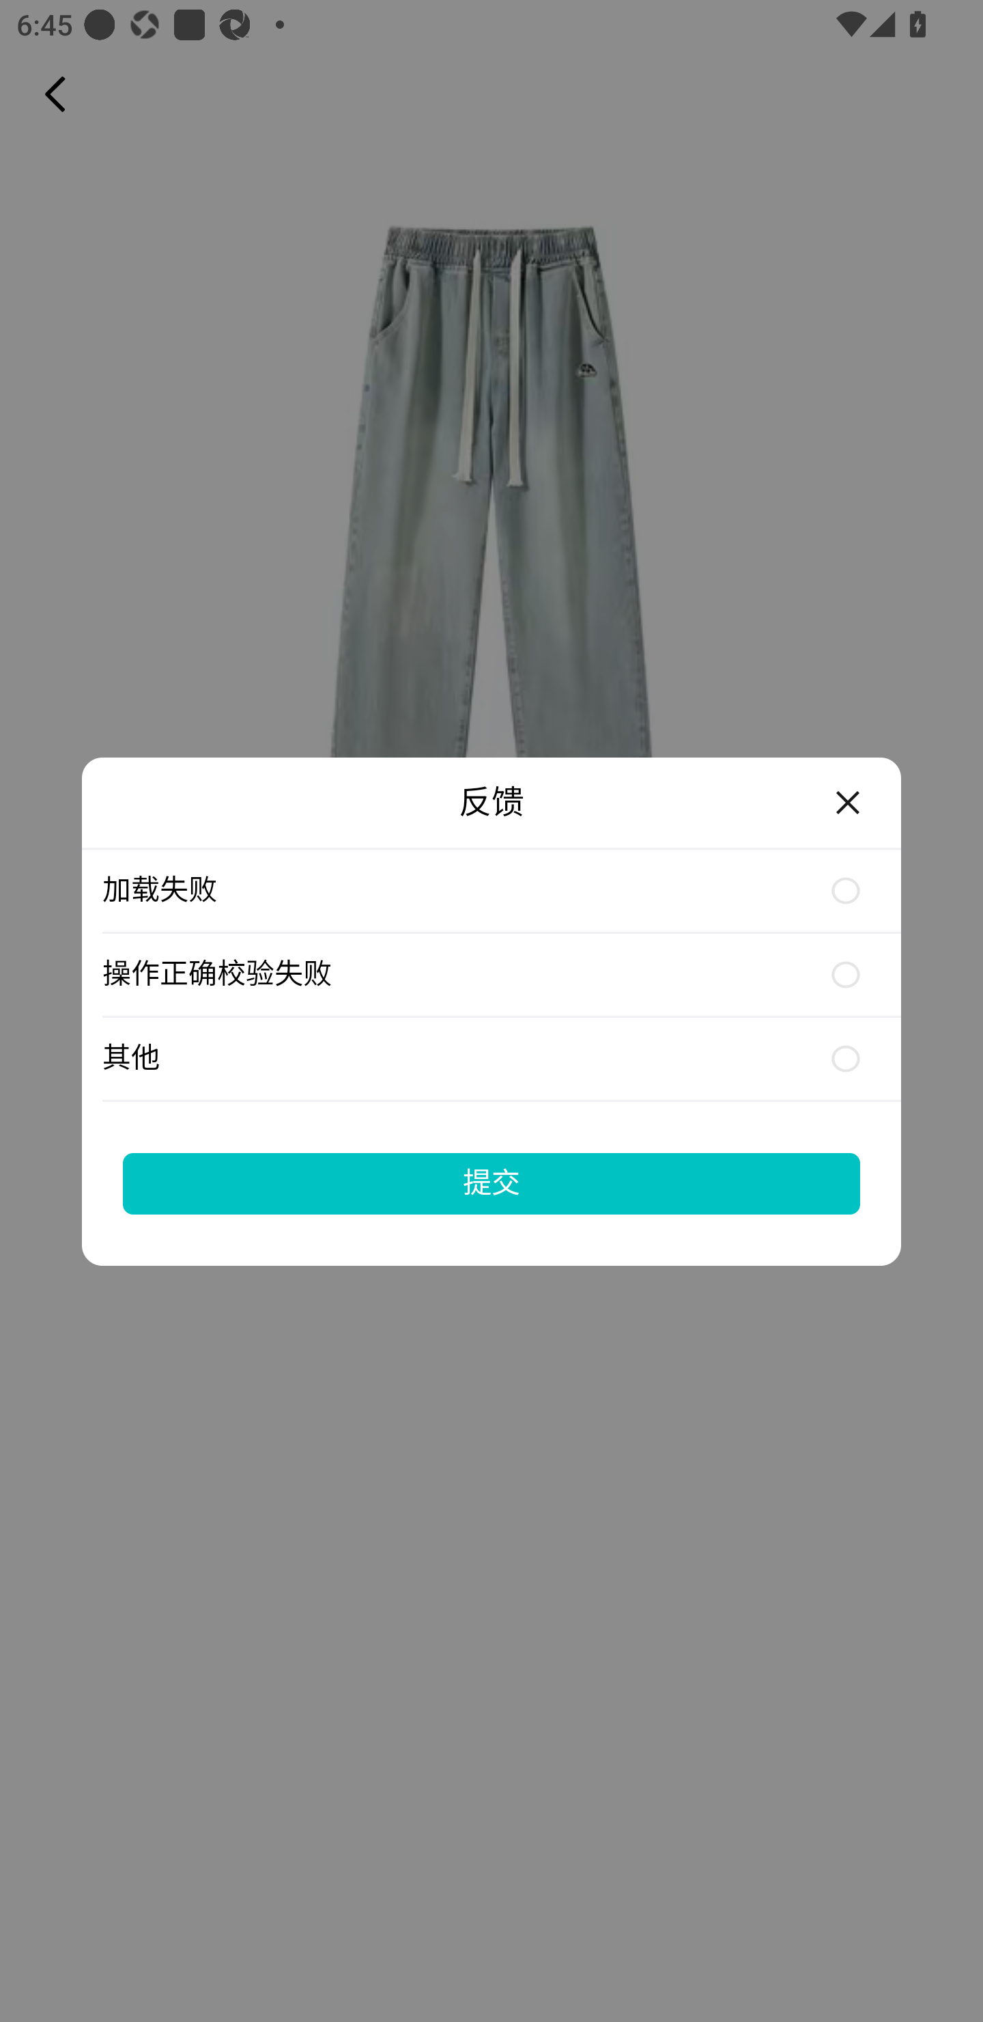 This screenshot has height=2022, width=983. I want to click on 提交, so click(491, 1183).